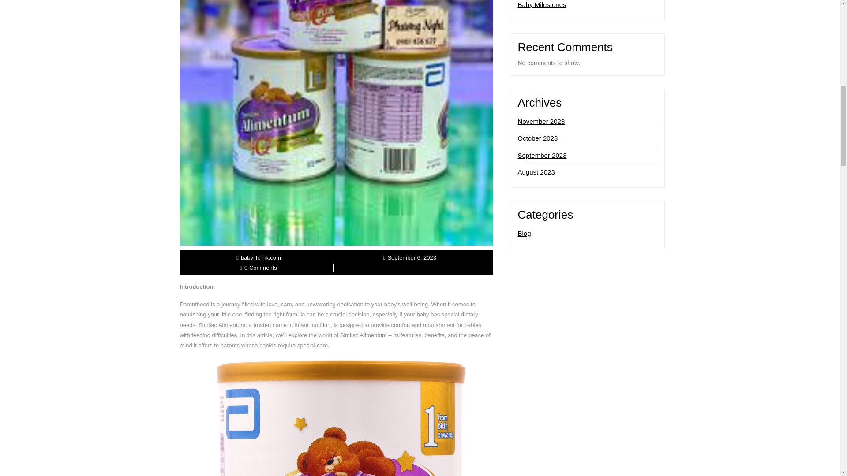 This screenshot has height=476, width=847. I want to click on September 2023, so click(542, 155).